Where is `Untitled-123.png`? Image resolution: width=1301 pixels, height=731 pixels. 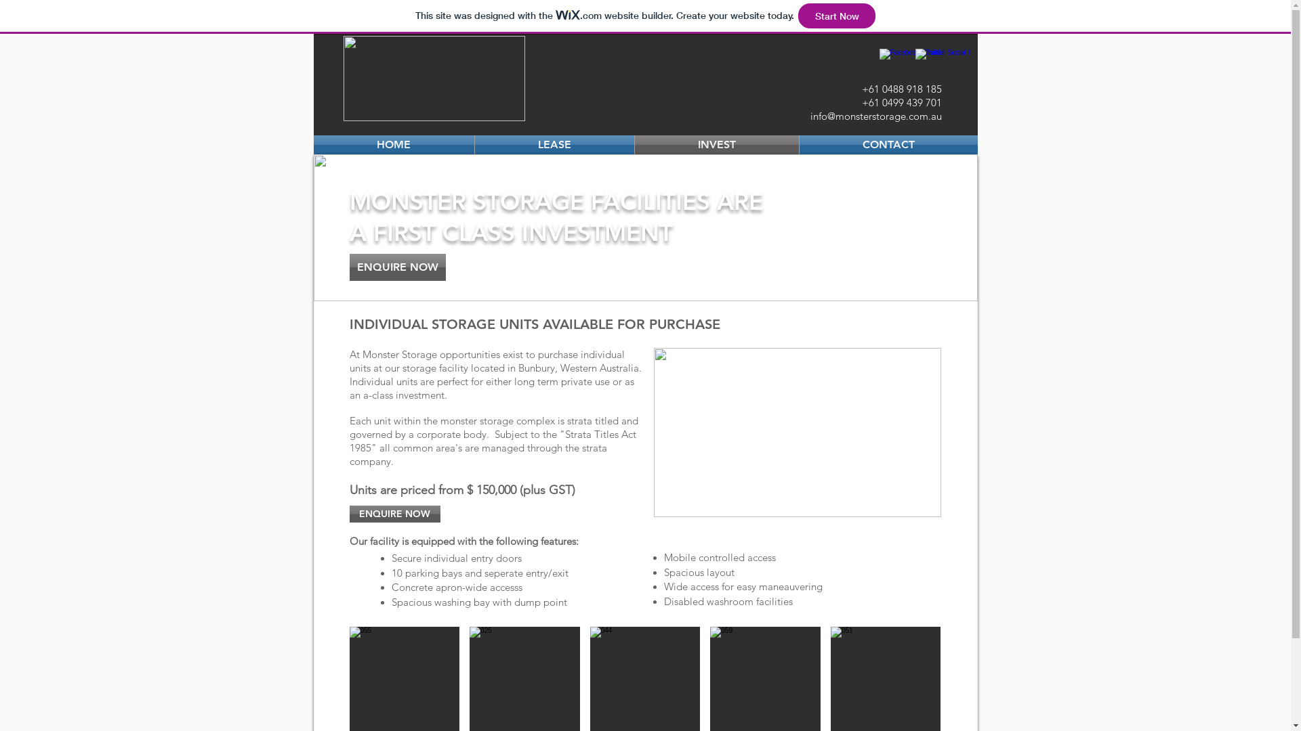
Untitled-123.png is located at coordinates (434, 79).